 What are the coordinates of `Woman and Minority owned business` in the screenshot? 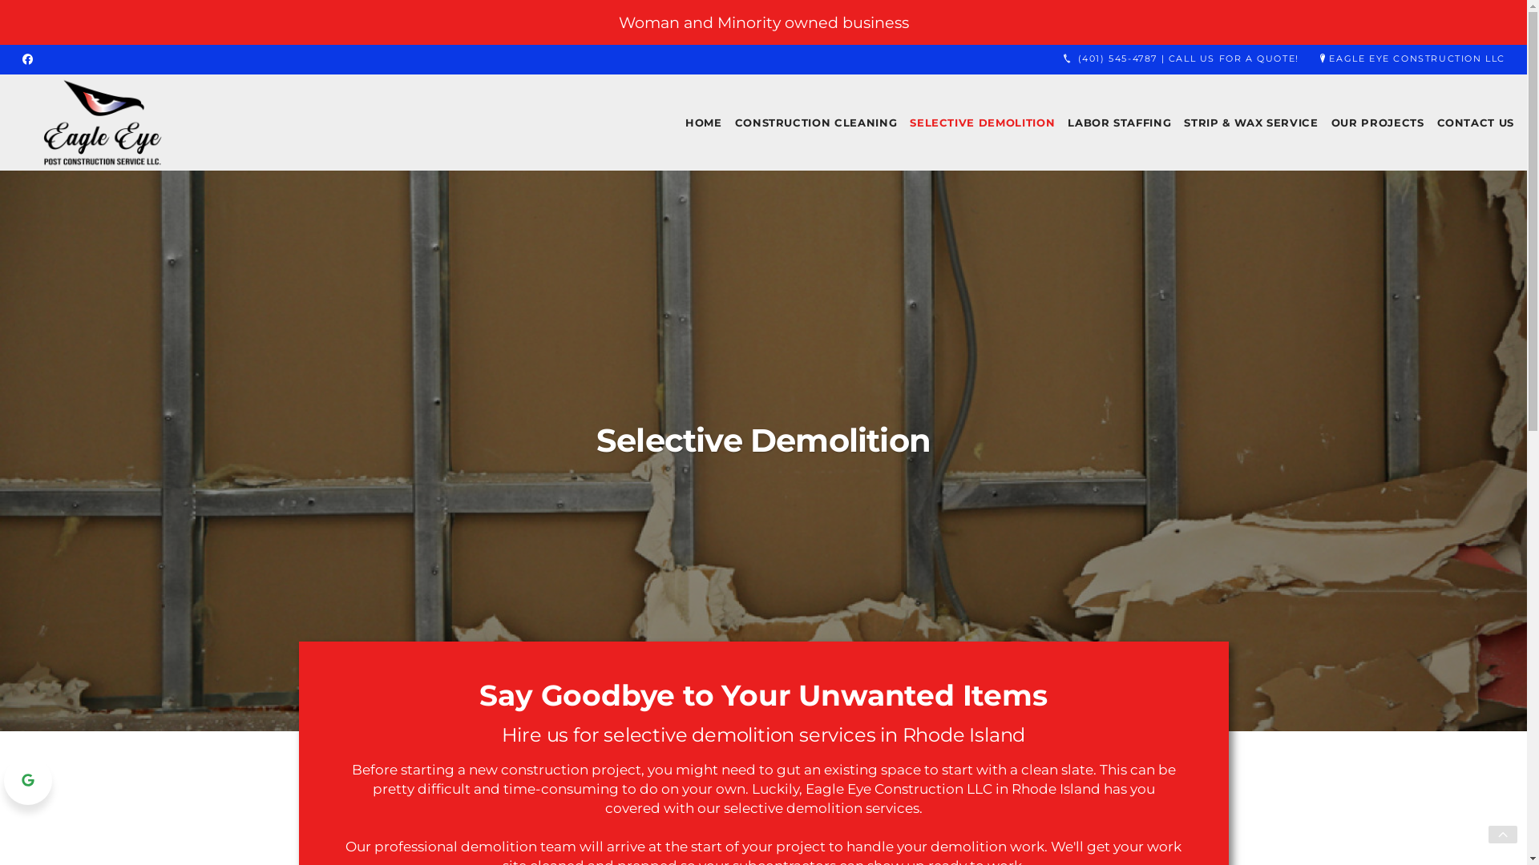 It's located at (764, 22).